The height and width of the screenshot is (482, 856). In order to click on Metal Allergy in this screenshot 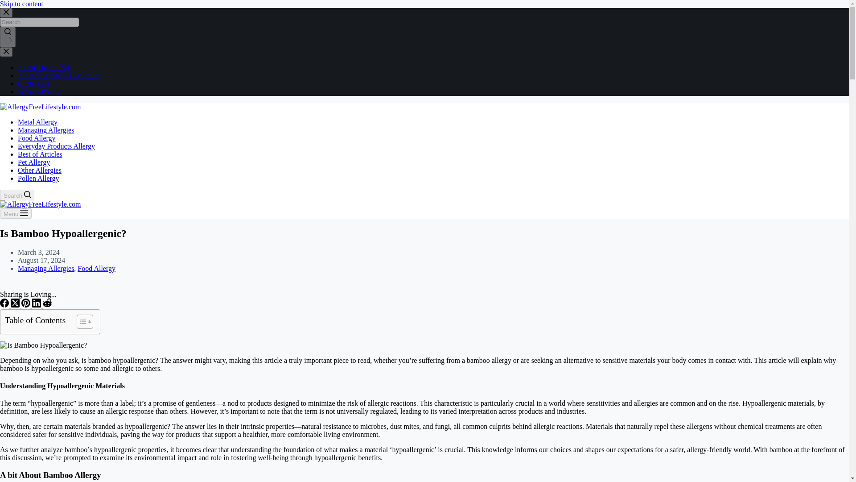, I will do `click(37, 121)`.